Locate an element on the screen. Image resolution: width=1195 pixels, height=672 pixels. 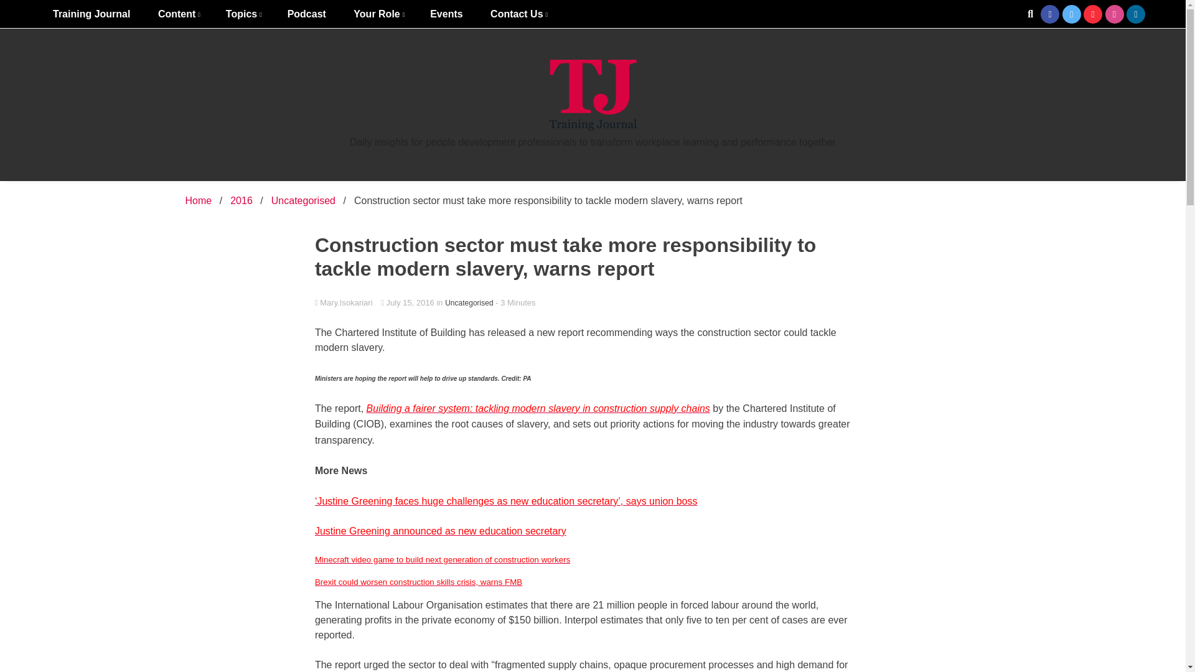
Your Role is located at coordinates (377, 14).